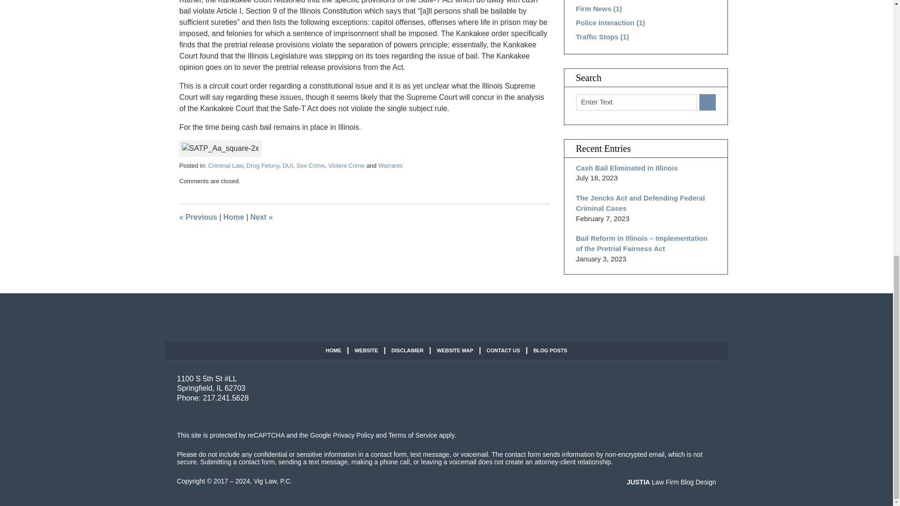 The image size is (900, 506). I want to click on Home, so click(233, 216).